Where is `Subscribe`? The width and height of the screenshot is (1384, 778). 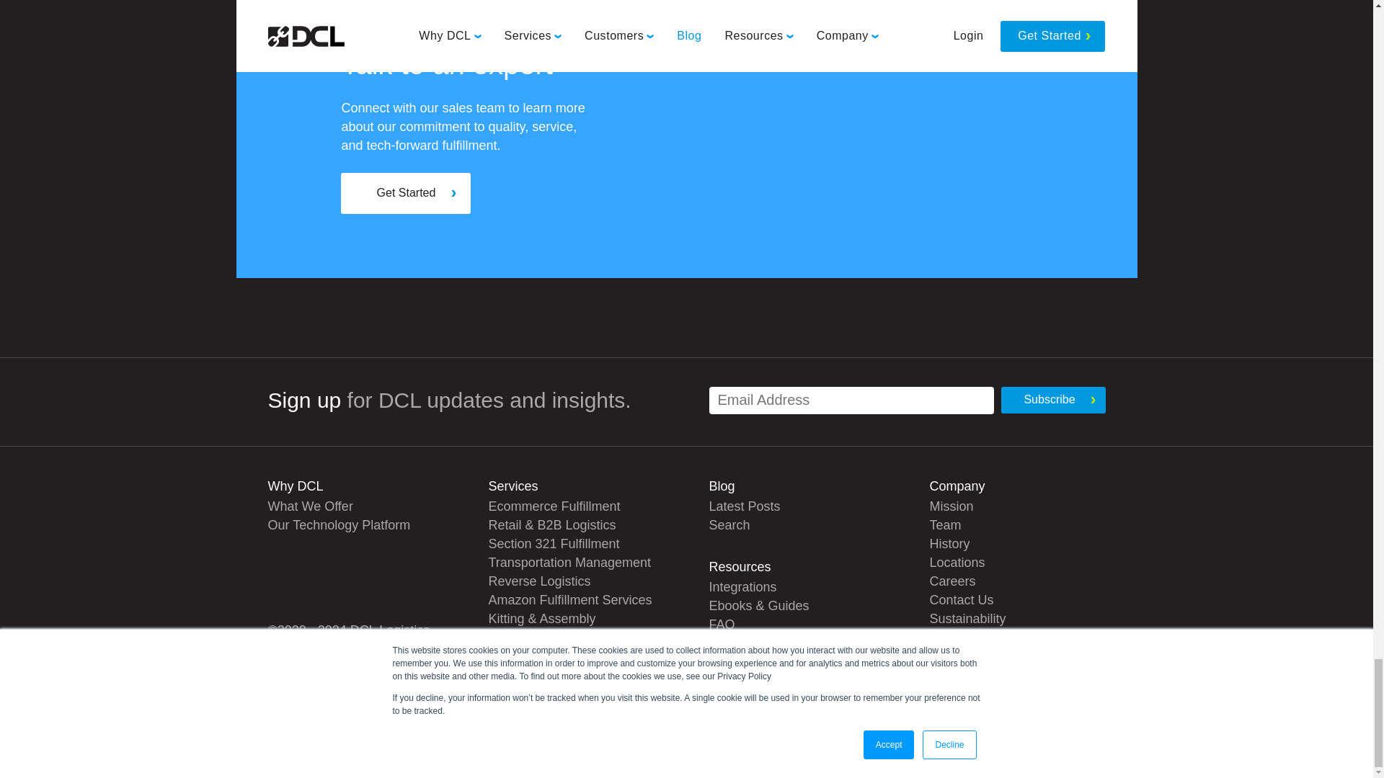 Subscribe is located at coordinates (1052, 399).